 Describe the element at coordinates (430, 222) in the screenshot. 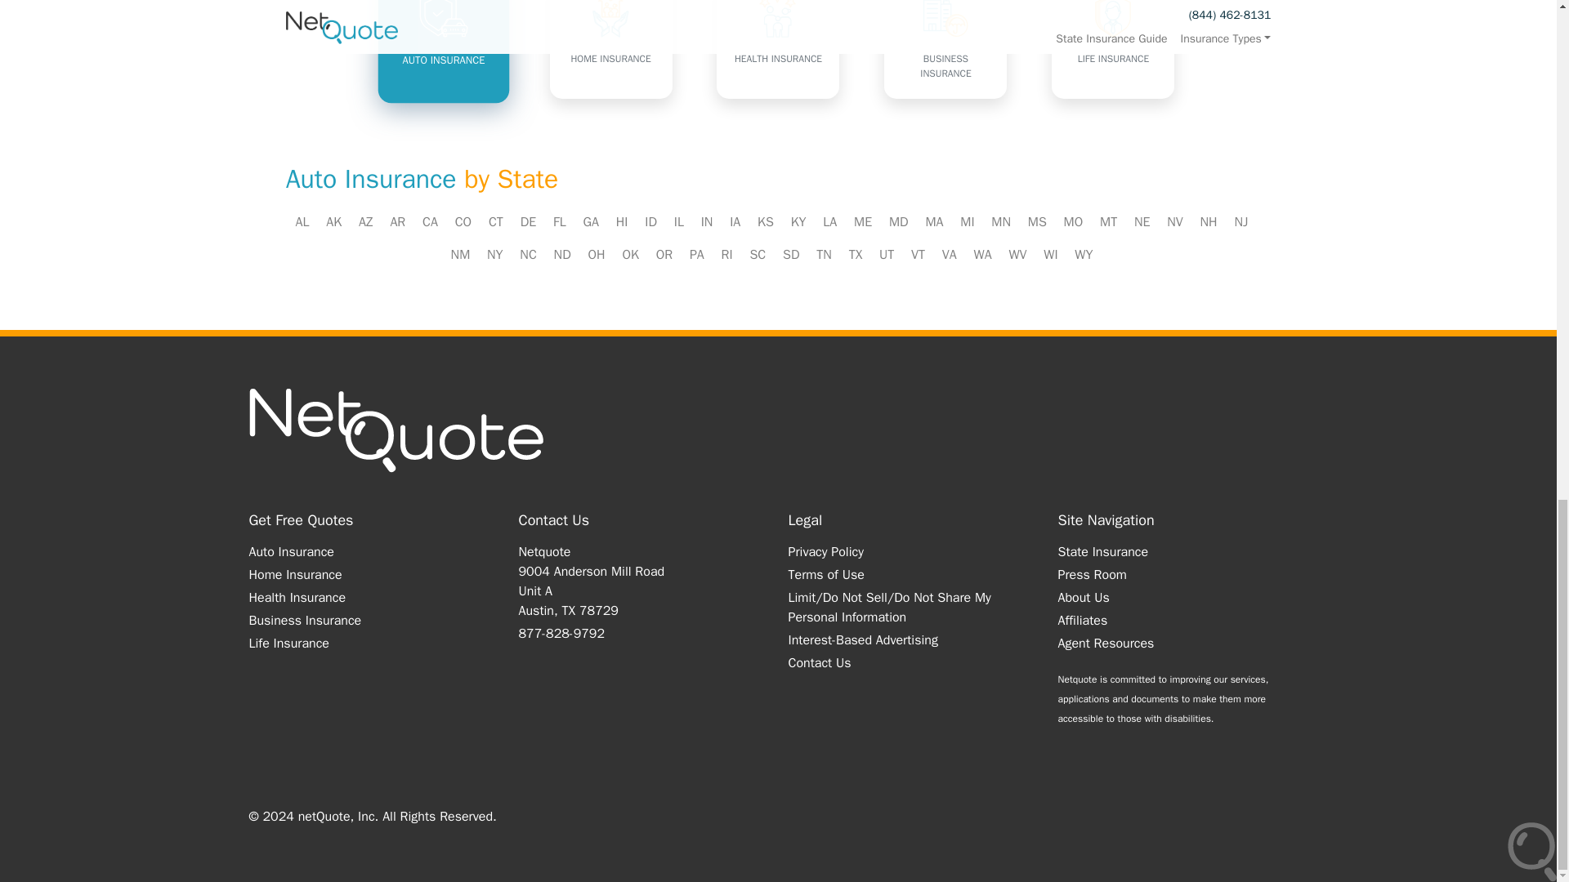

I see `CA` at that location.